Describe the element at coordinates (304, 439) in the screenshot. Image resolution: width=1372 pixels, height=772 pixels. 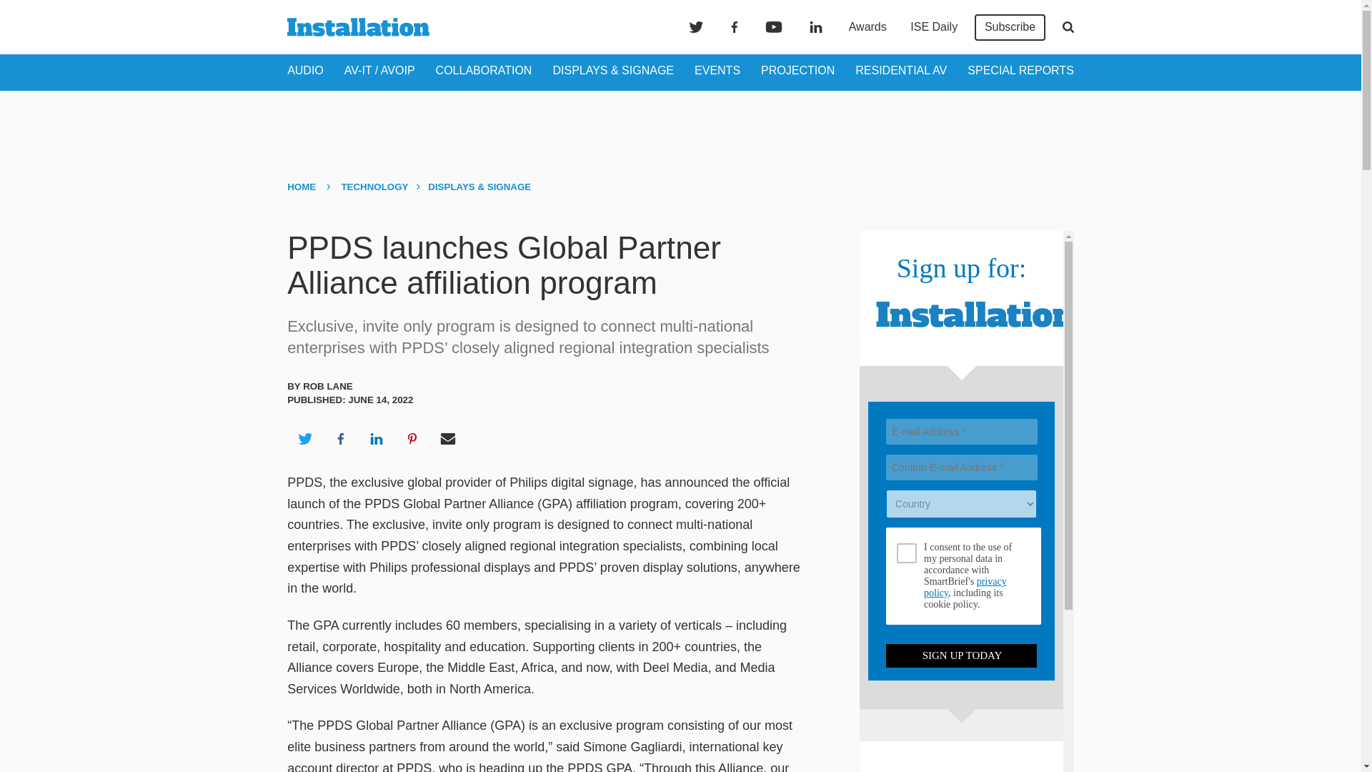
I see `Share on Twitter` at that location.